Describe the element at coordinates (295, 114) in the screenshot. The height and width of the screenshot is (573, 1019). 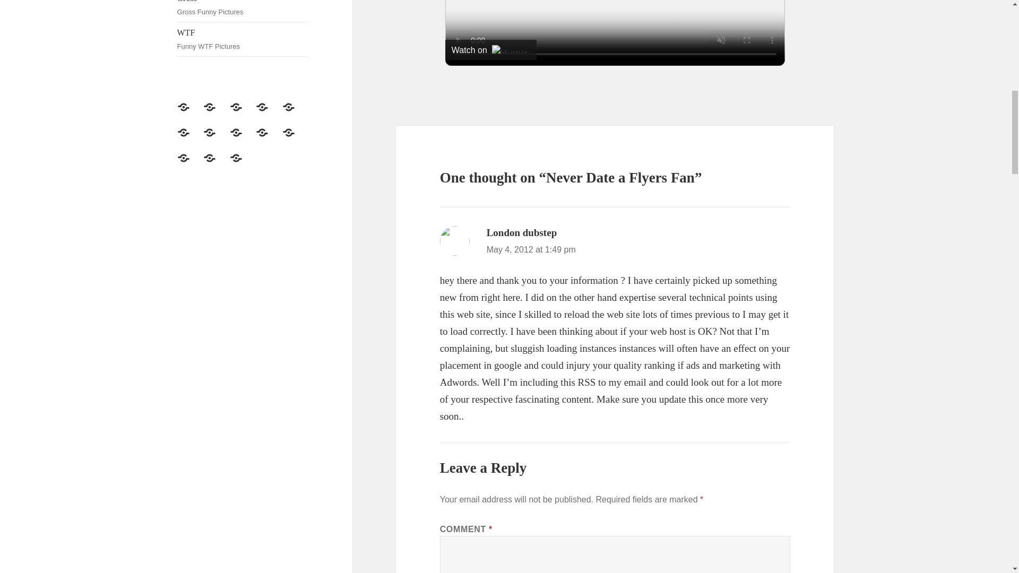
I see `Most Popular` at that location.